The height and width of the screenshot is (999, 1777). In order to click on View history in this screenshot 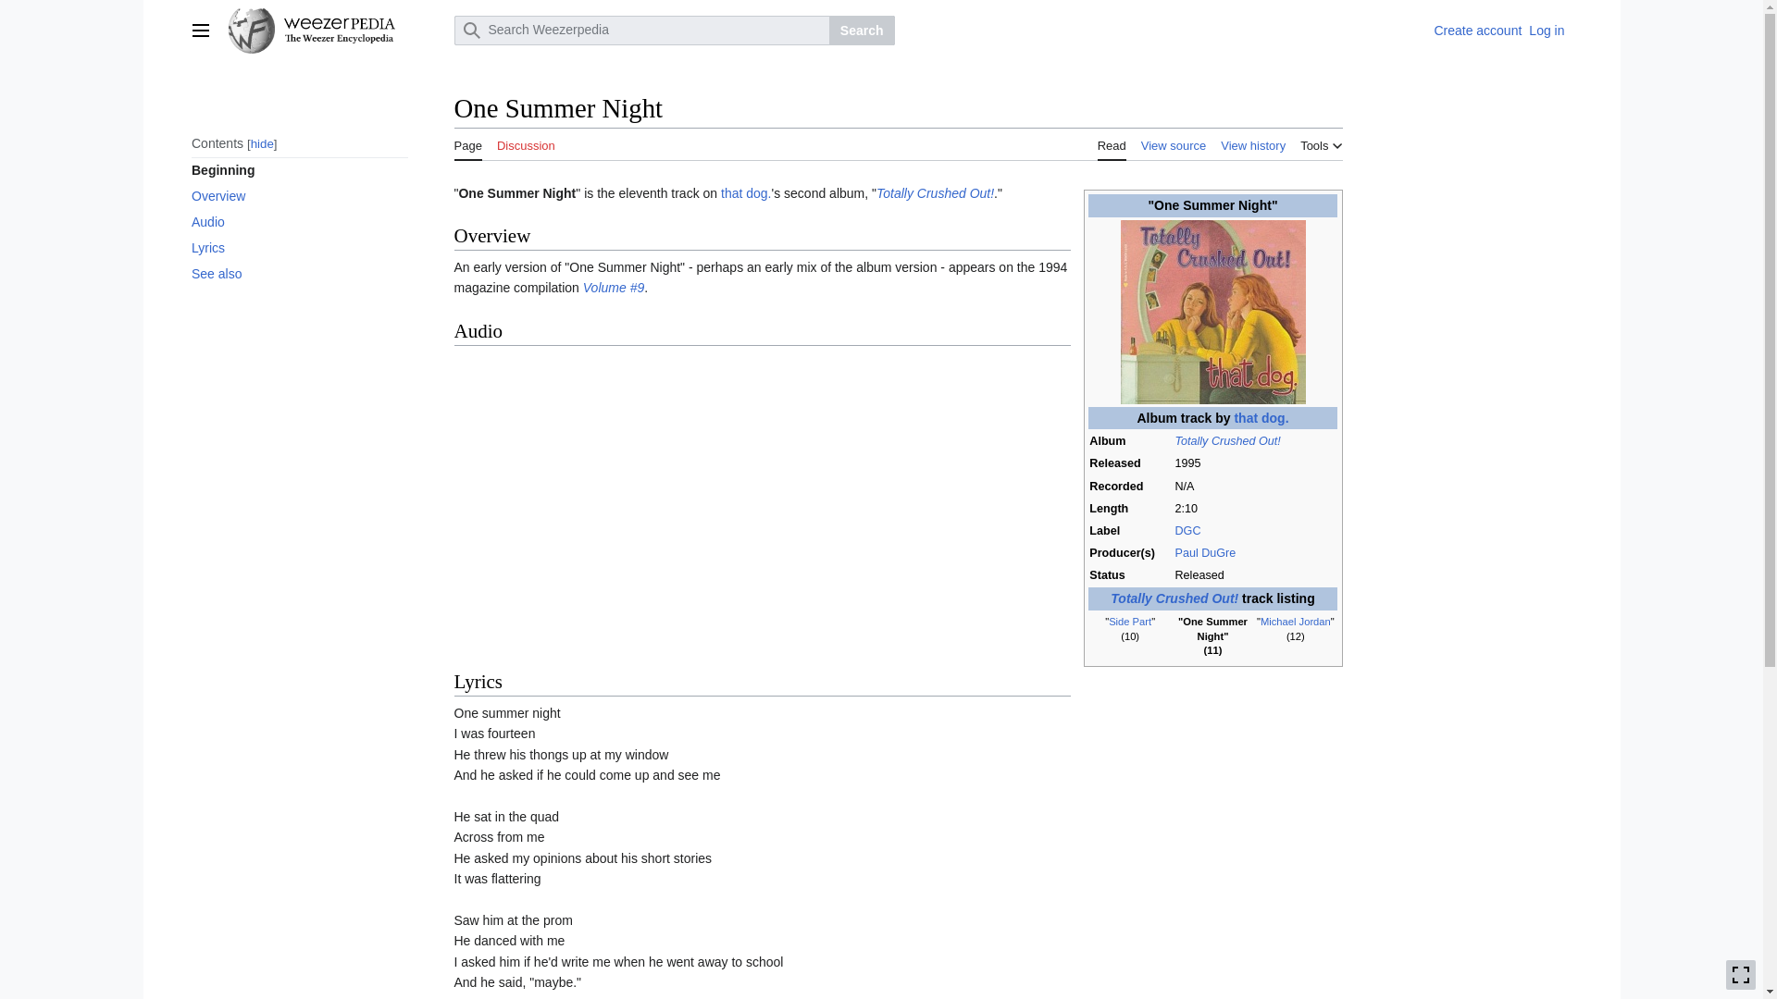, I will do `click(1253, 142)`.